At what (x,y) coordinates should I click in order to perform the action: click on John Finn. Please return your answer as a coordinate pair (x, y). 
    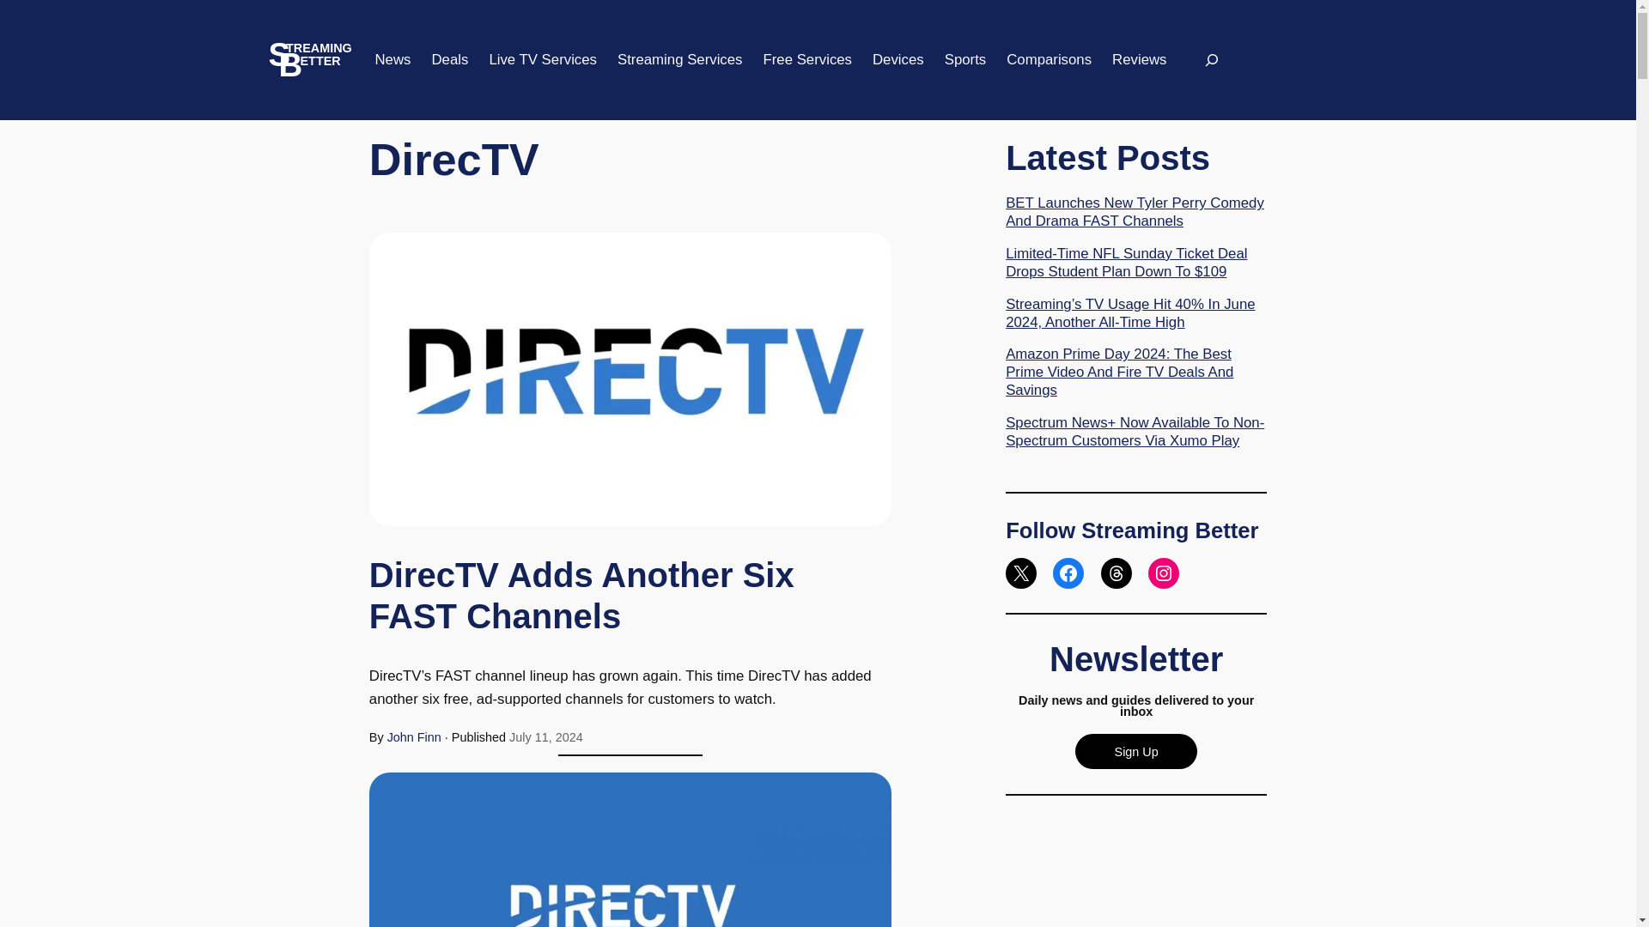
    Looking at the image, I should click on (414, 737).